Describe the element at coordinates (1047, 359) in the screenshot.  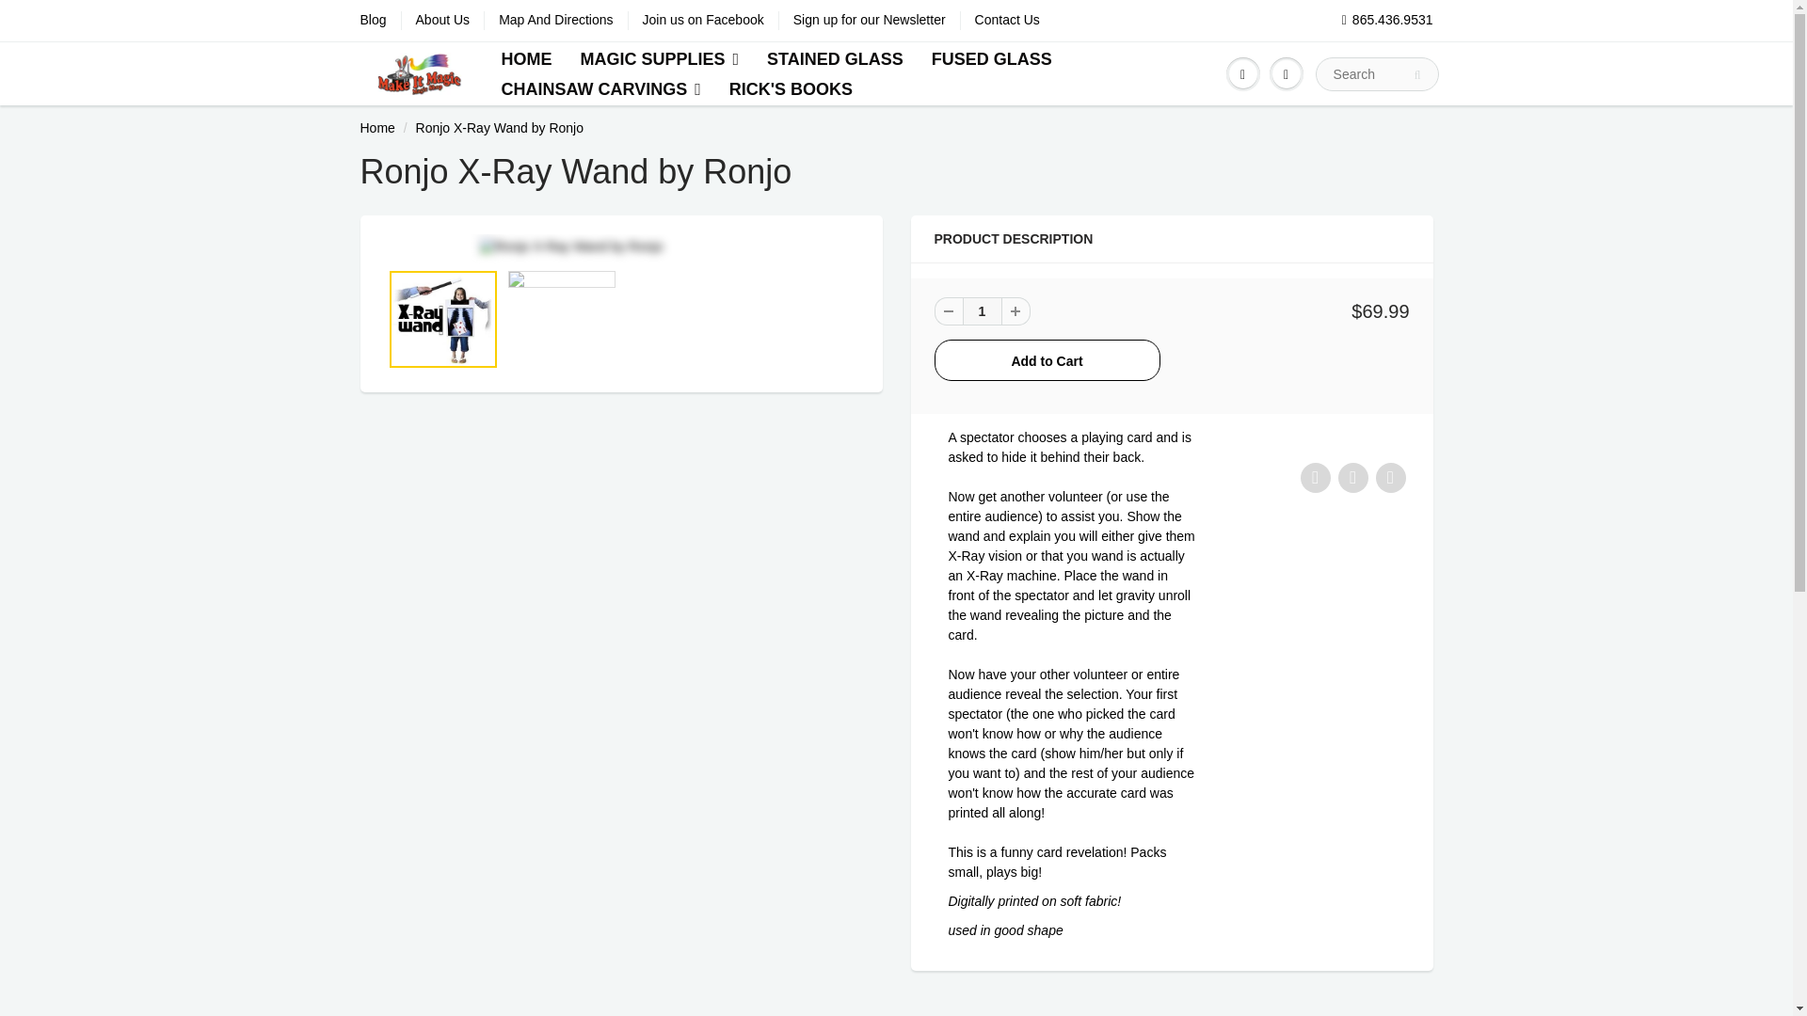
I see `Add to Cart` at that location.